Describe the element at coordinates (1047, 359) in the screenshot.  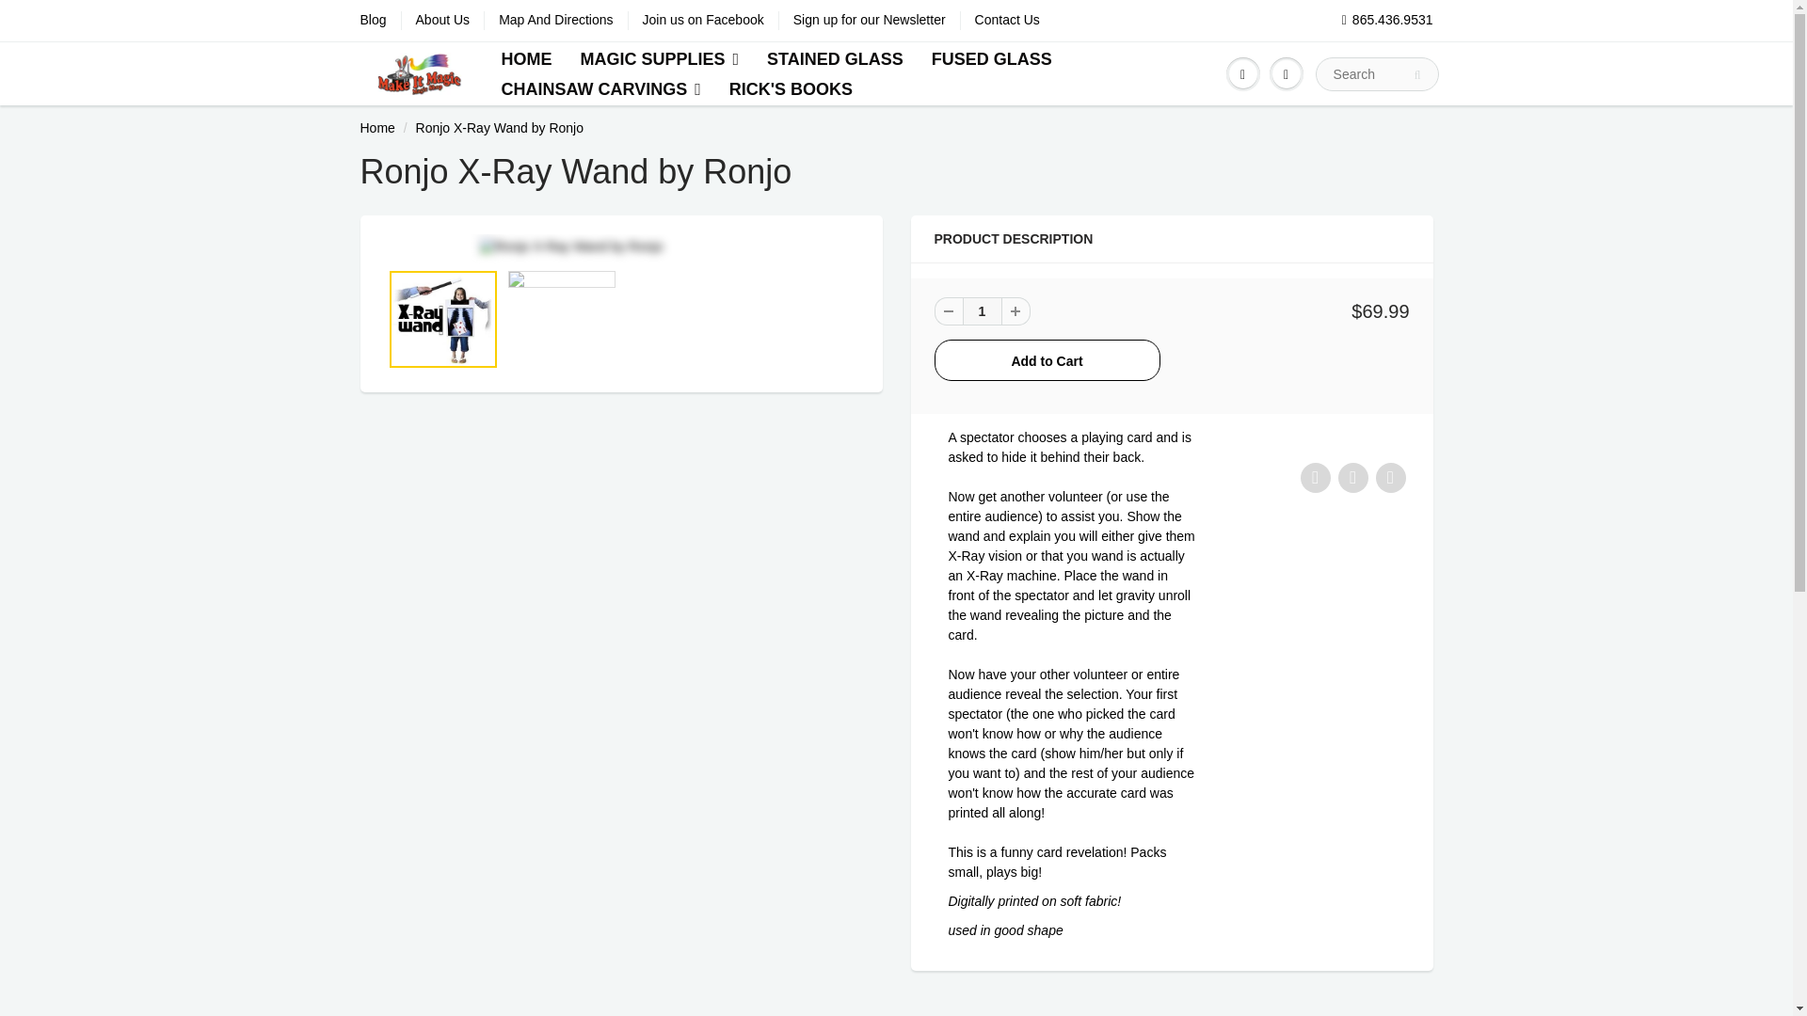
I see `Add to Cart` at that location.